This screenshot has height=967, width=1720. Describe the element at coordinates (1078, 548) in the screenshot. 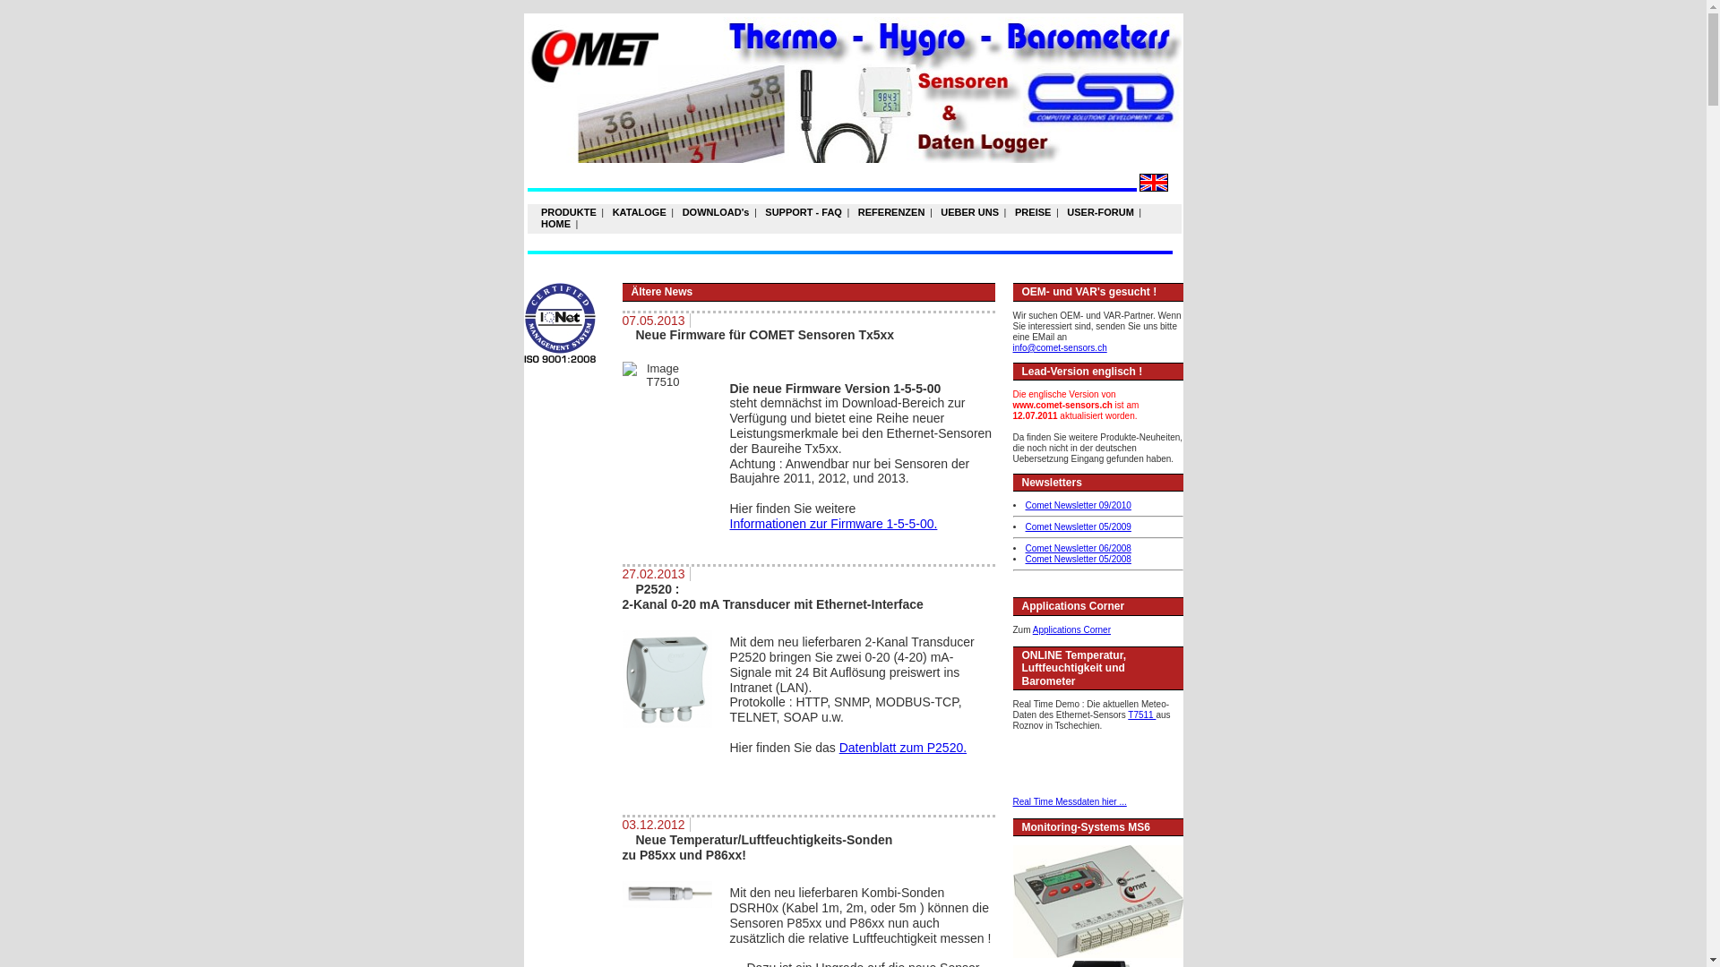

I see `Comet Newsletter 06/2008` at that location.